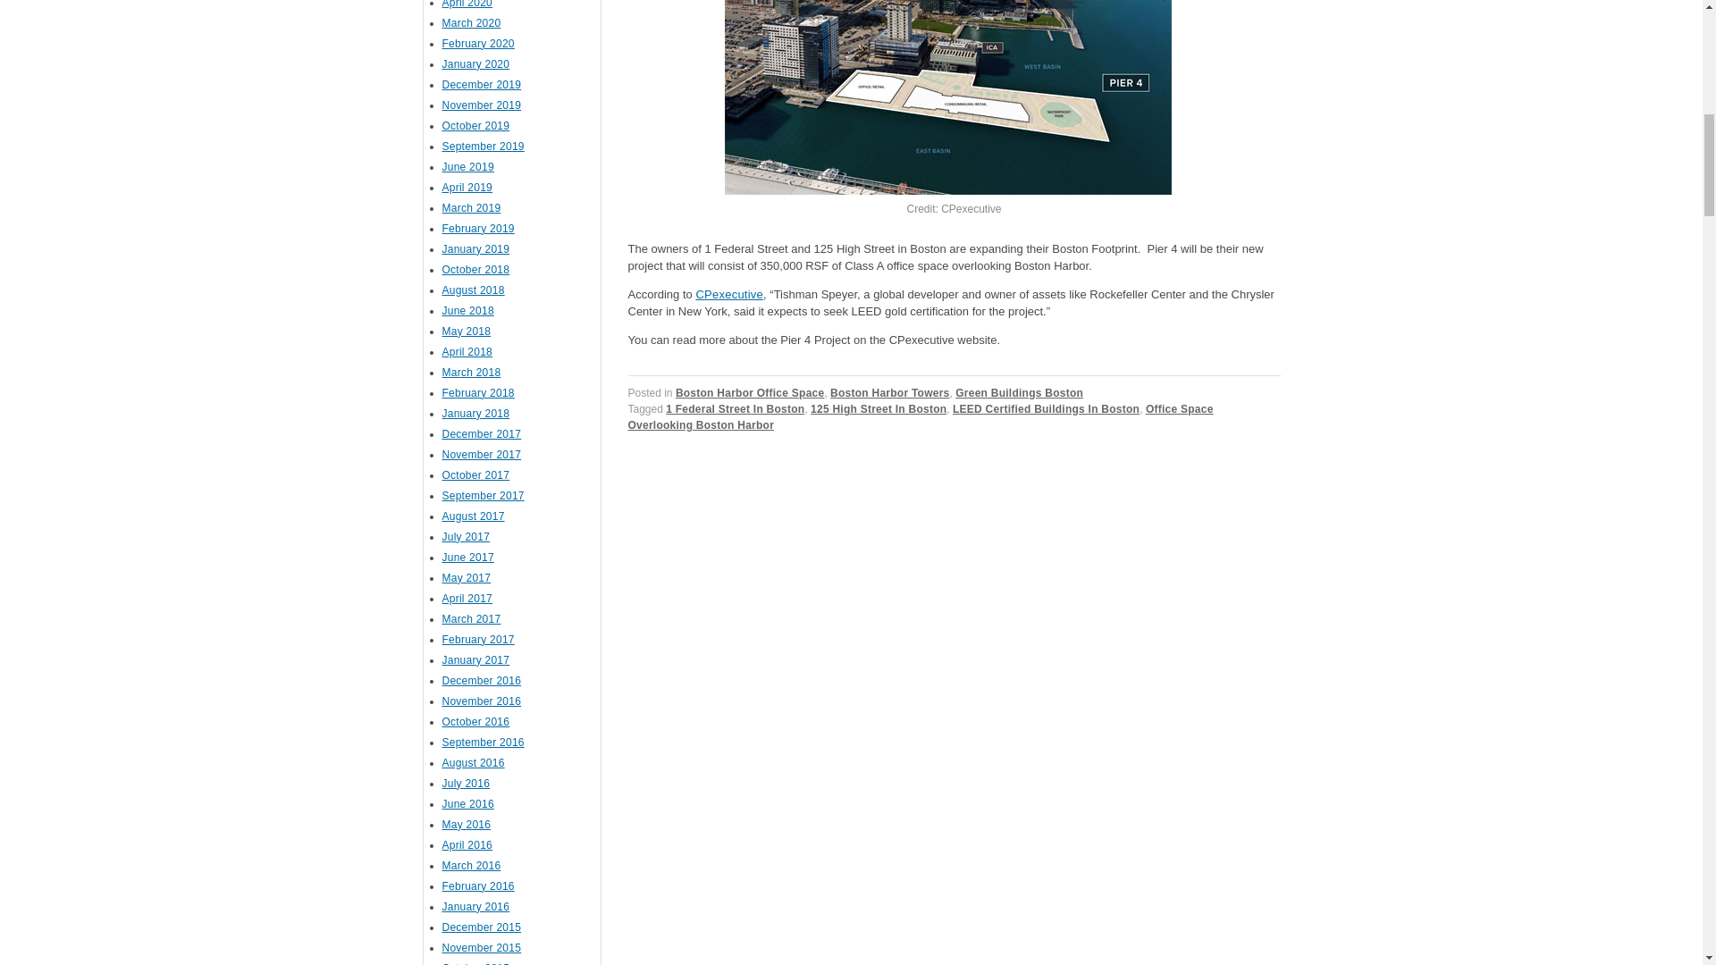 Image resolution: width=1716 pixels, height=965 pixels. I want to click on 1 Federal Street In Boston, so click(735, 409).